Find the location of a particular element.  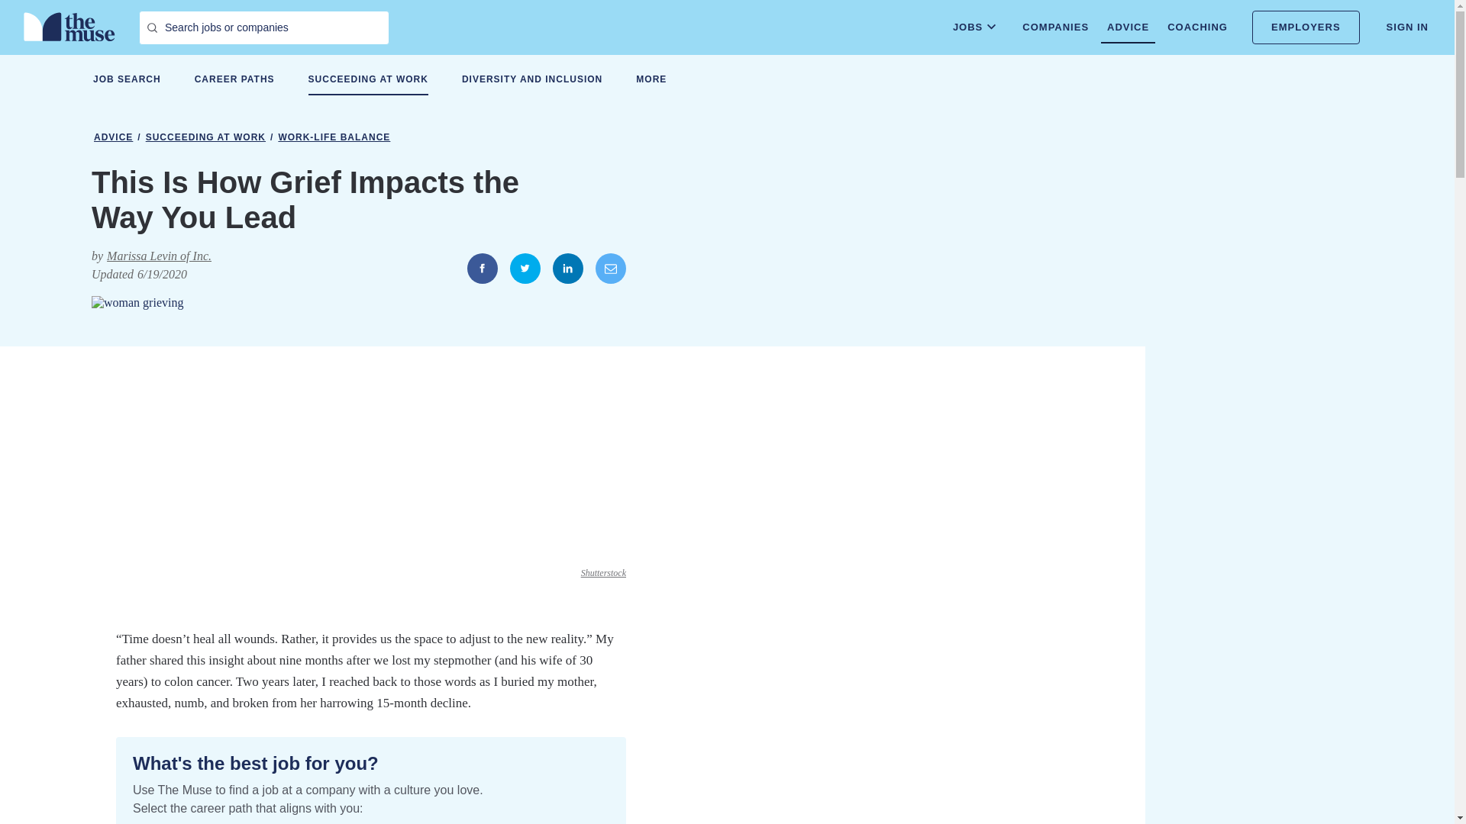

COACHING is located at coordinates (1197, 27).